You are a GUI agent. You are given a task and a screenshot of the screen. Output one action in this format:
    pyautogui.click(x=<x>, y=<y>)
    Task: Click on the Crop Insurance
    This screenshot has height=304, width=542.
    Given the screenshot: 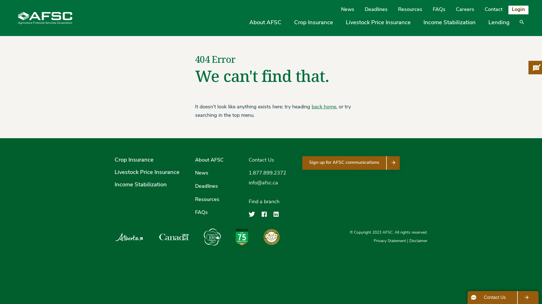 What is the action you would take?
    pyautogui.click(x=134, y=160)
    